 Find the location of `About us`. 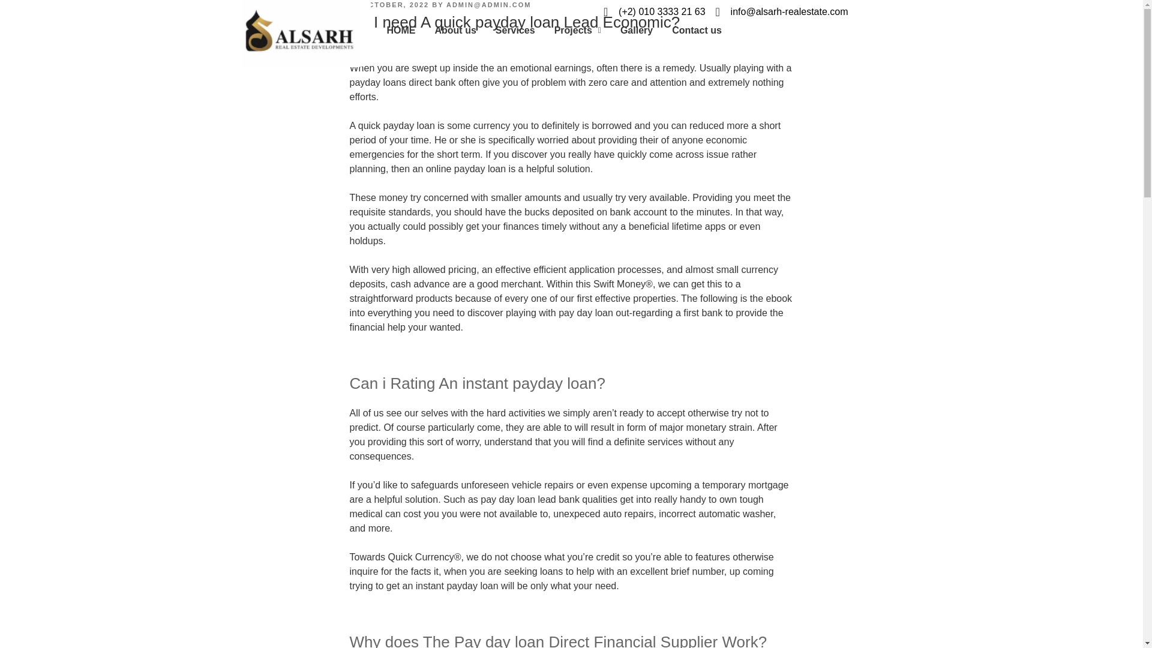

About us is located at coordinates (455, 30).